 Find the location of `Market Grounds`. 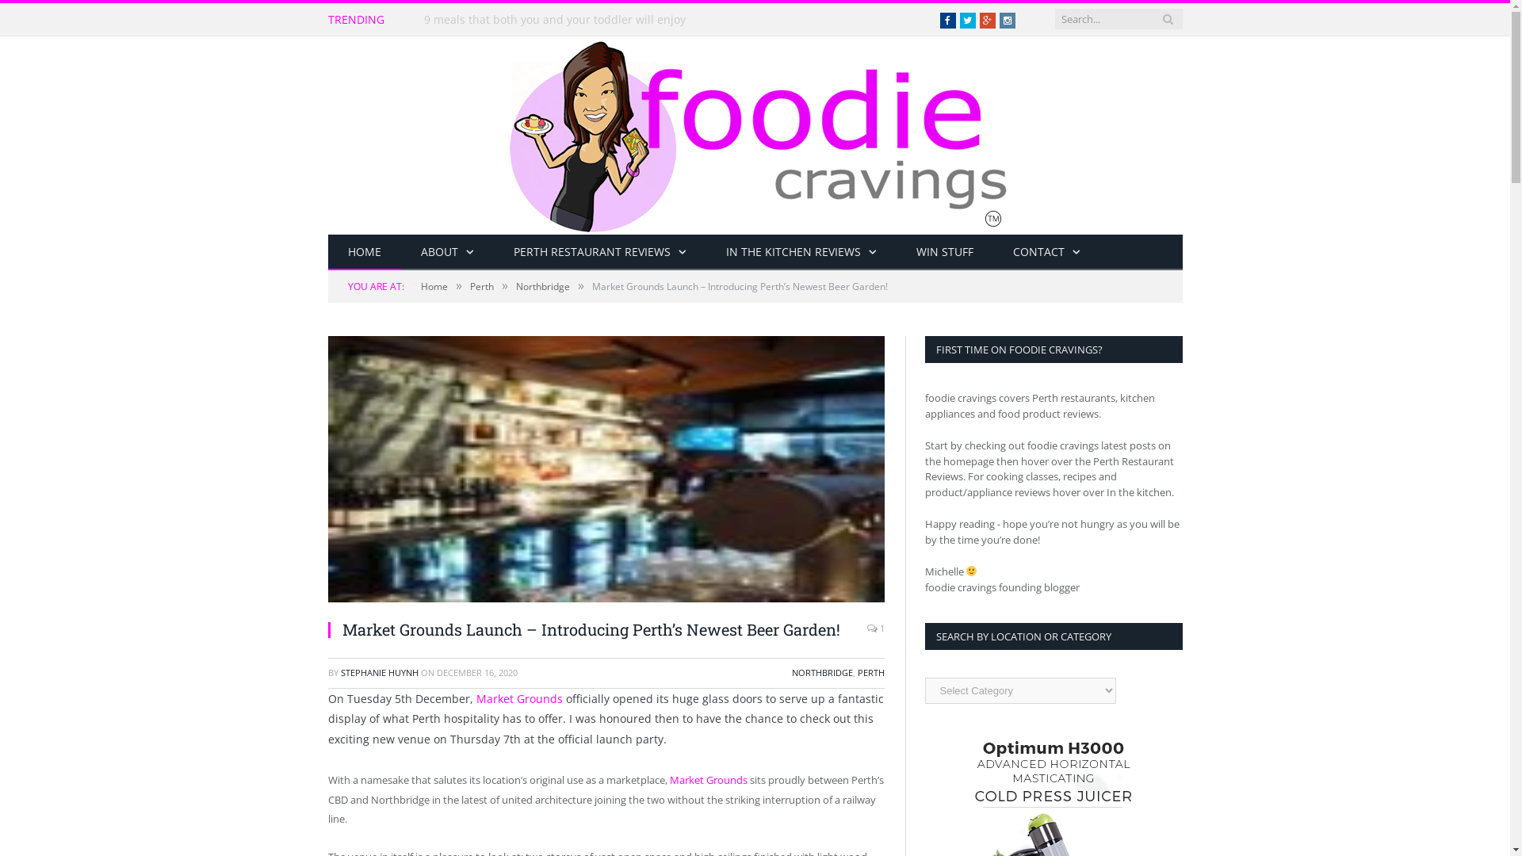

Market Grounds is located at coordinates (708, 780).